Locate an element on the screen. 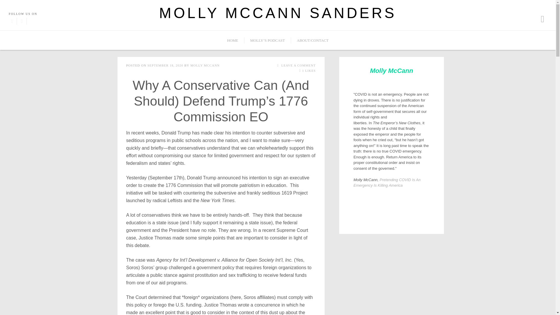  I like this article is located at coordinates (300, 71).